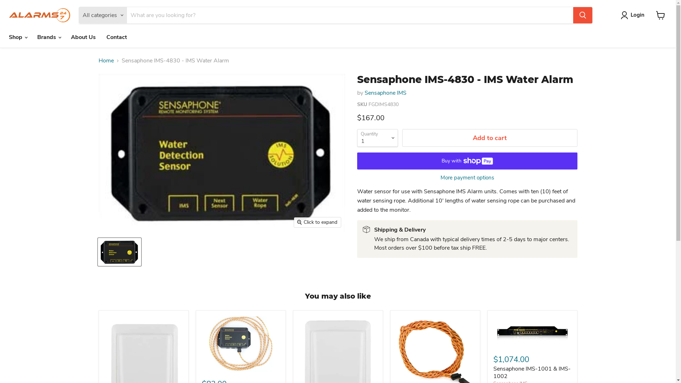  I want to click on Home, so click(106, 61).